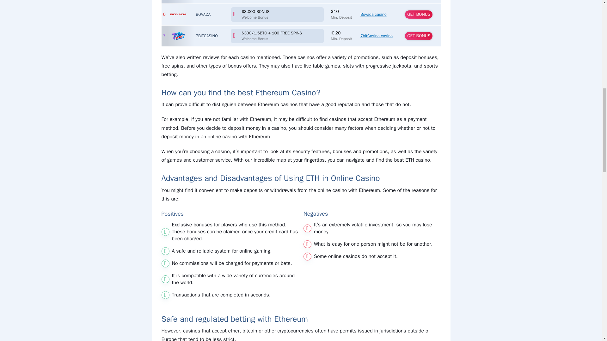  Describe the element at coordinates (203, 14) in the screenshot. I see `Bovada` at that location.